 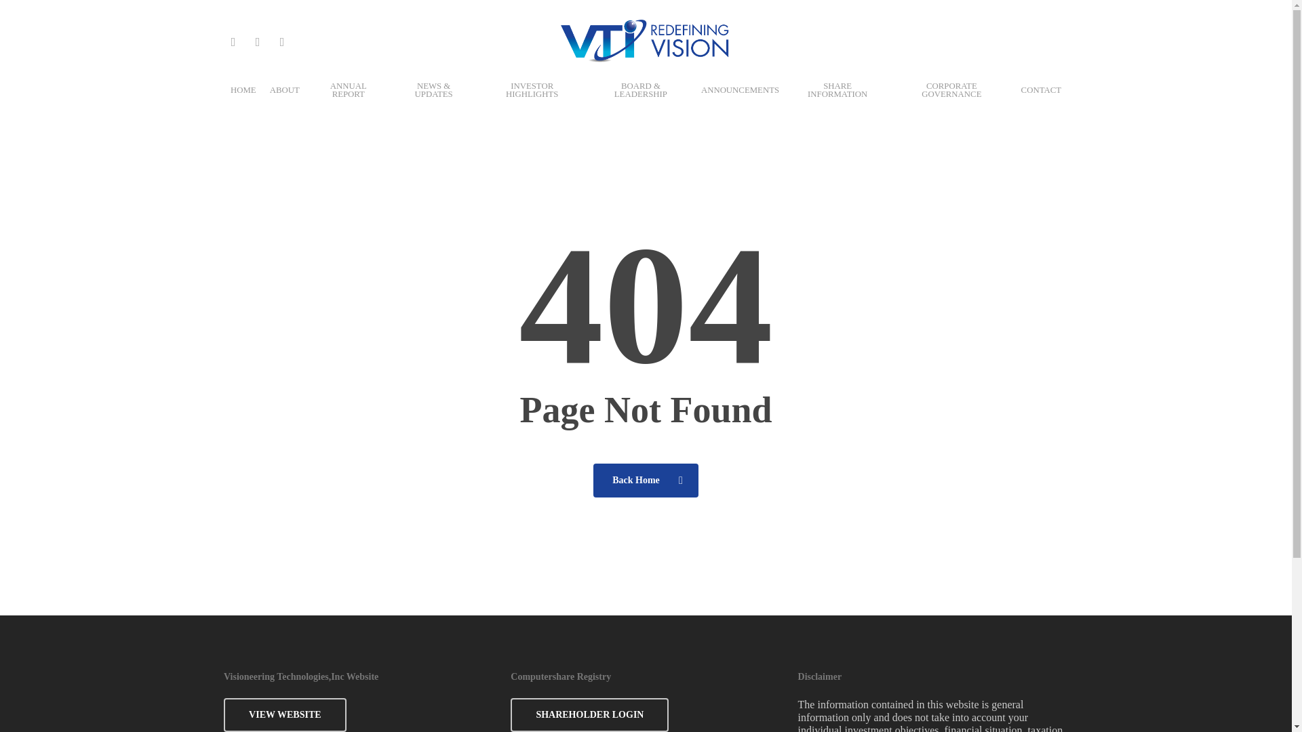 I want to click on HOME, so click(x=243, y=100).